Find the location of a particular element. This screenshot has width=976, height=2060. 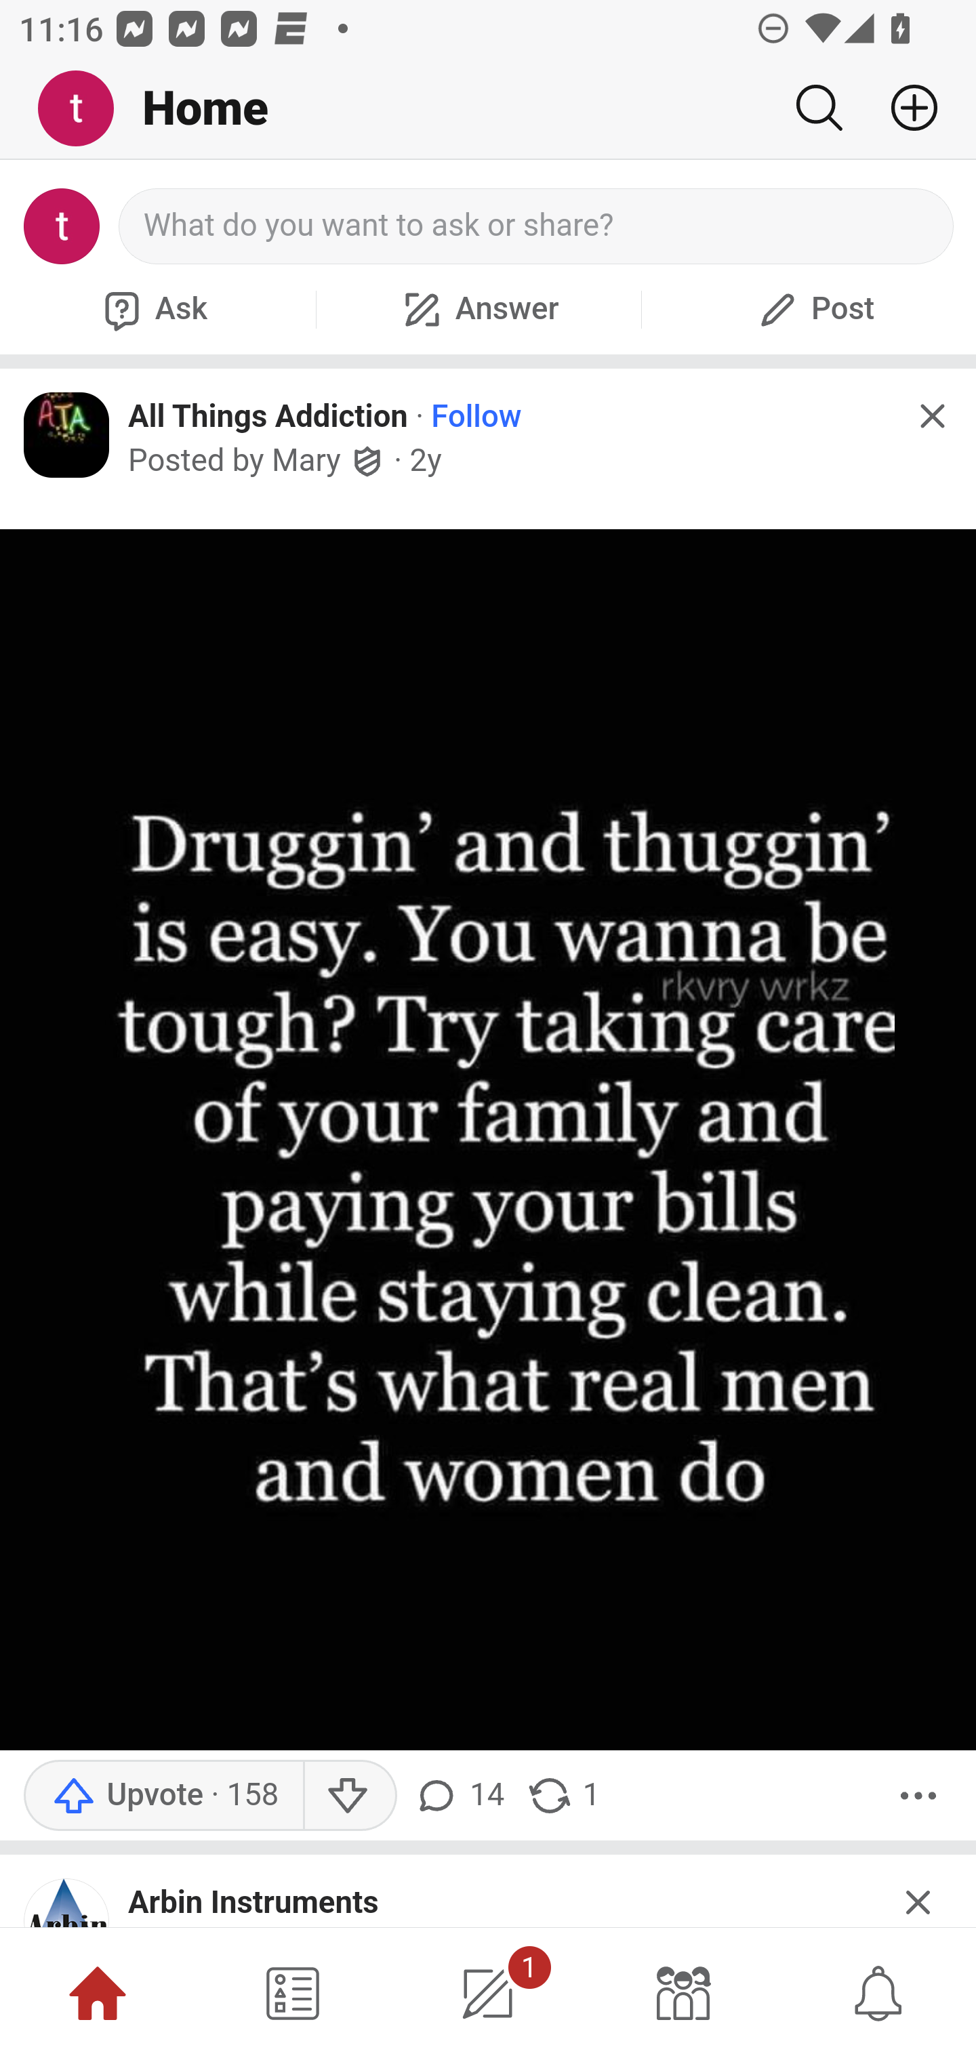

Arbin Instruments is located at coordinates (253, 1902).